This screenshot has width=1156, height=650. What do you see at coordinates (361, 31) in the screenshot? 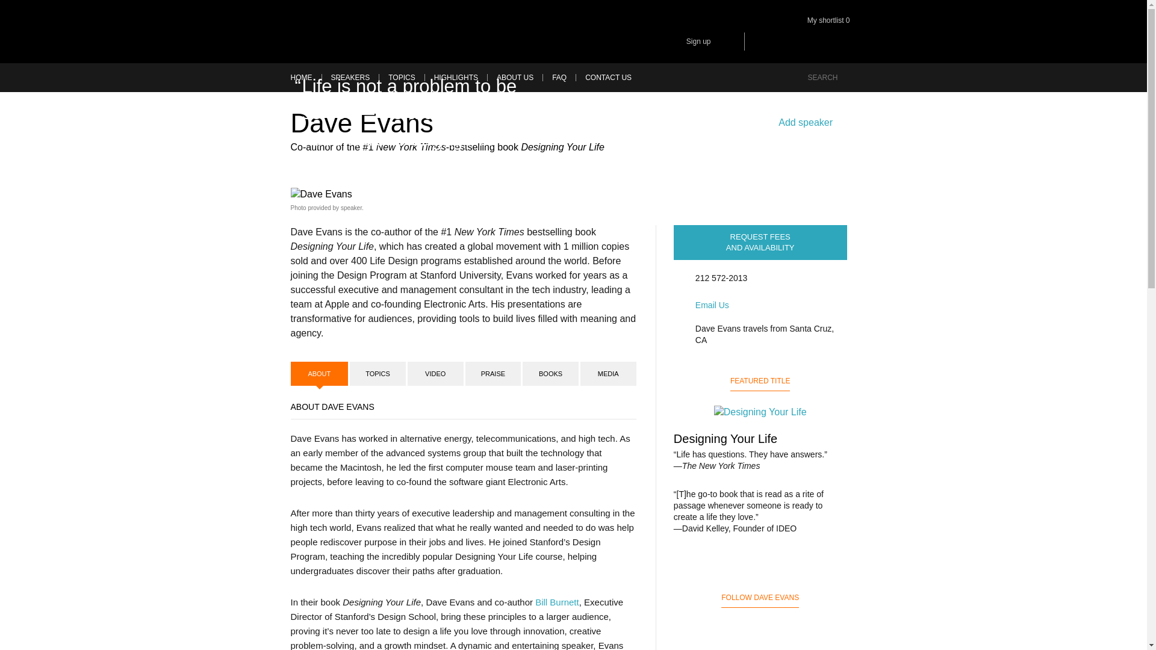
I see `Penguin Random House Speakers Bureau` at bounding box center [361, 31].